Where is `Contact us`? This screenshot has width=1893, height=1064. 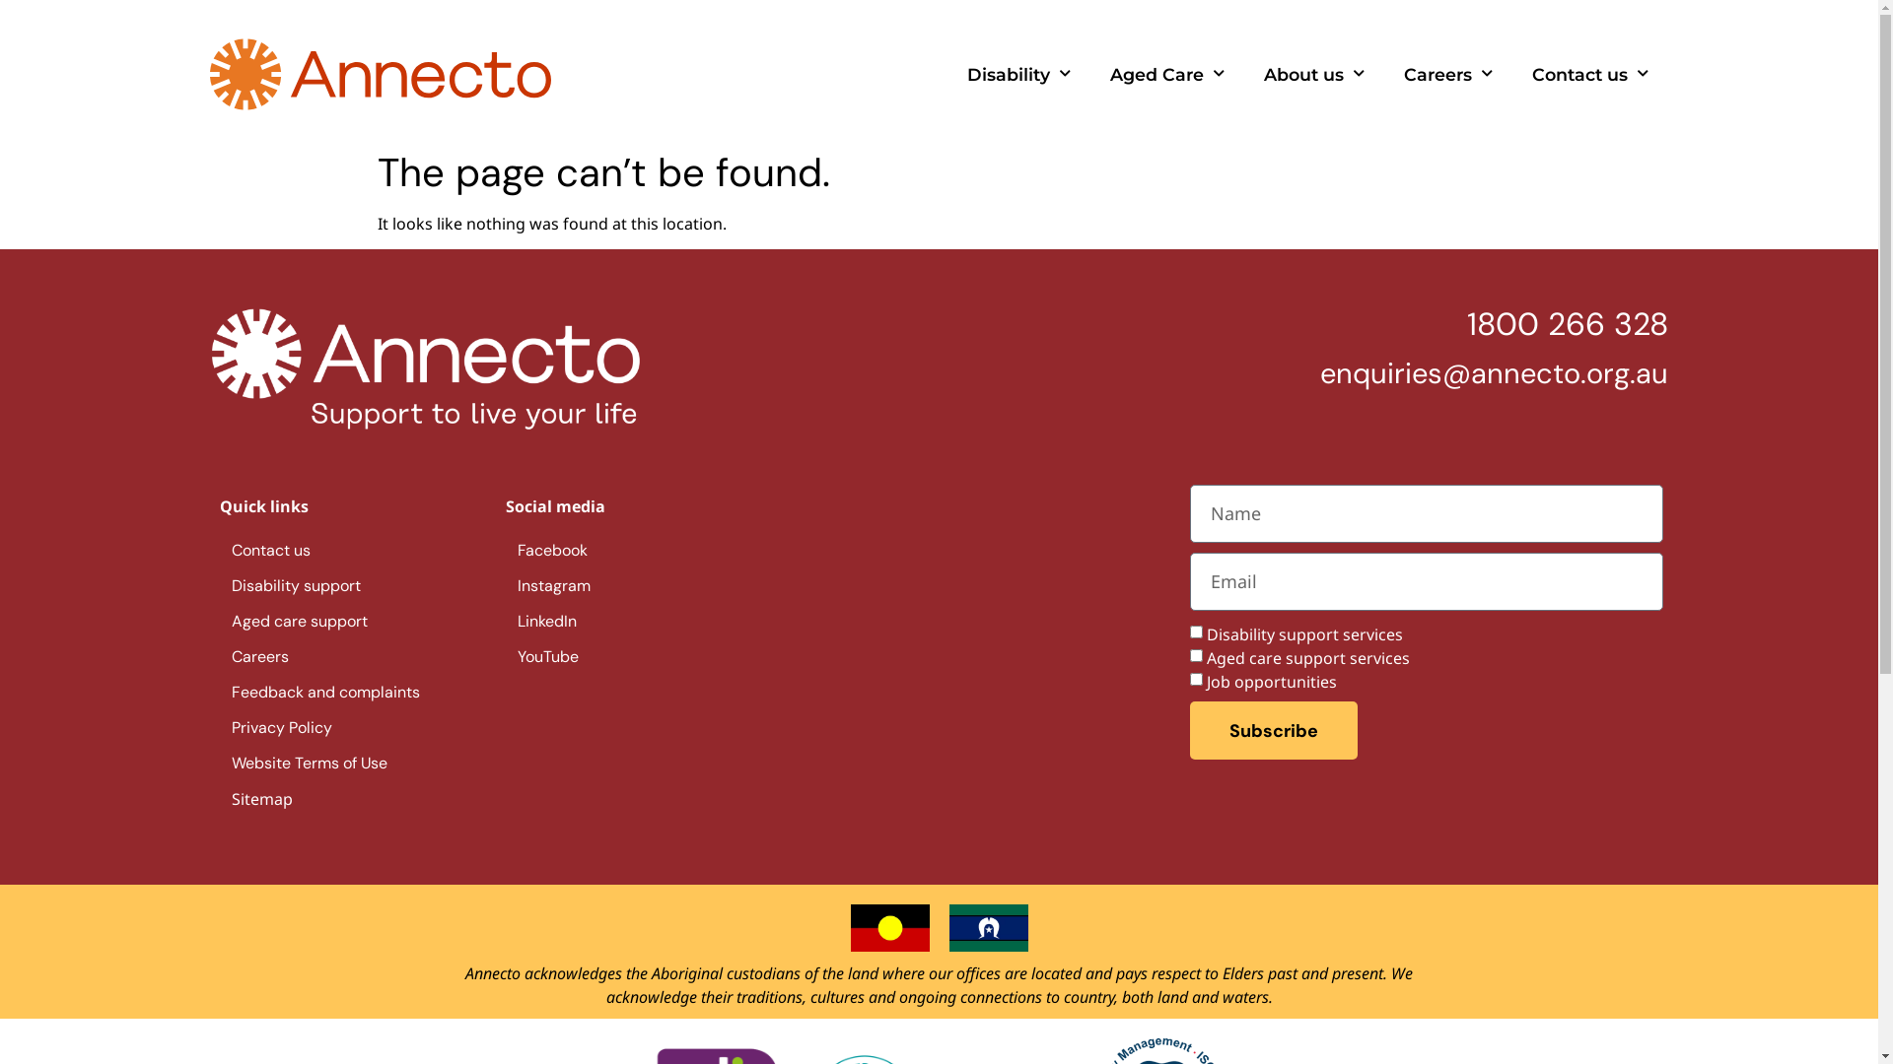 Contact us is located at coordinates (270, 551).